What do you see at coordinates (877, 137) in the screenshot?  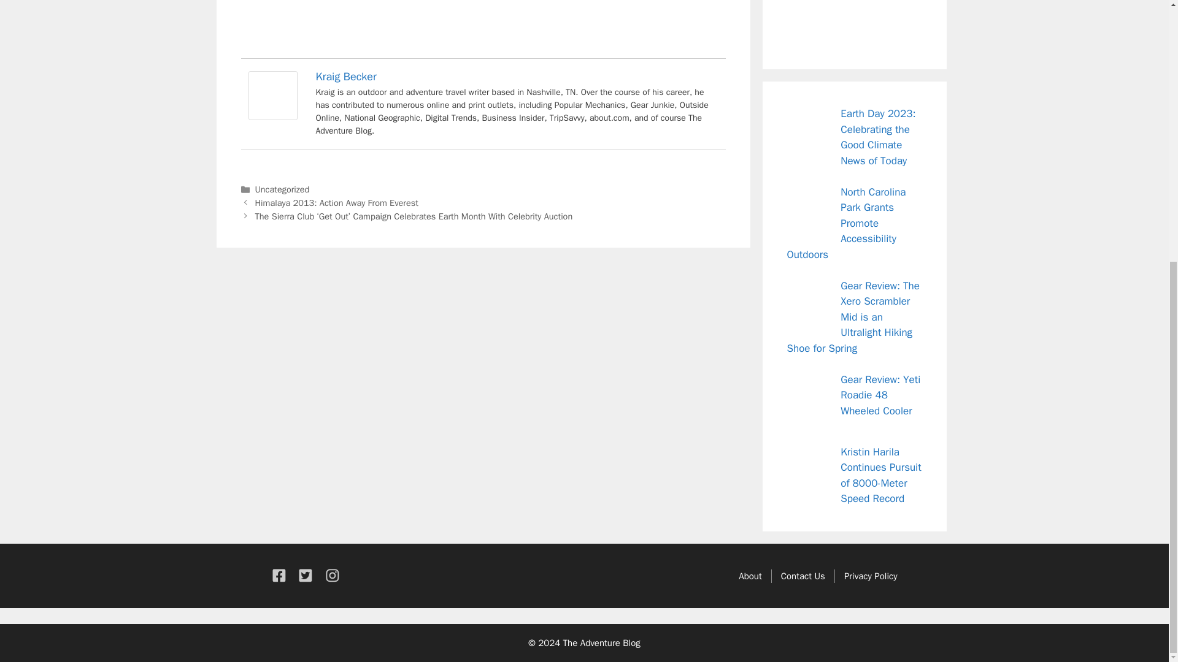 I see `Earth Day 2023: Celebrating the Good Climate News of Today` at bounding box center [877, 137].